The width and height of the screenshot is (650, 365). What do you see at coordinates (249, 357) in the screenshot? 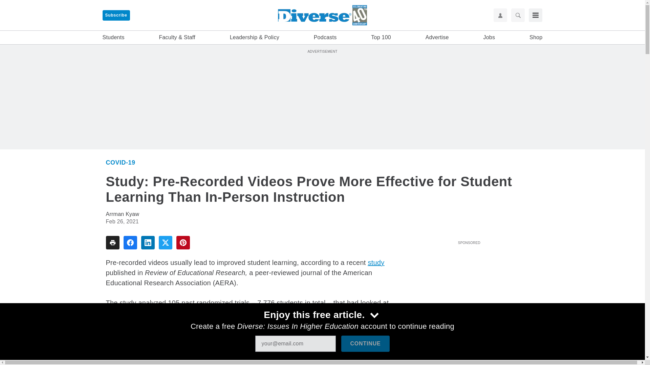
I see `3rd party ad content` at bounding box center [249, 357].